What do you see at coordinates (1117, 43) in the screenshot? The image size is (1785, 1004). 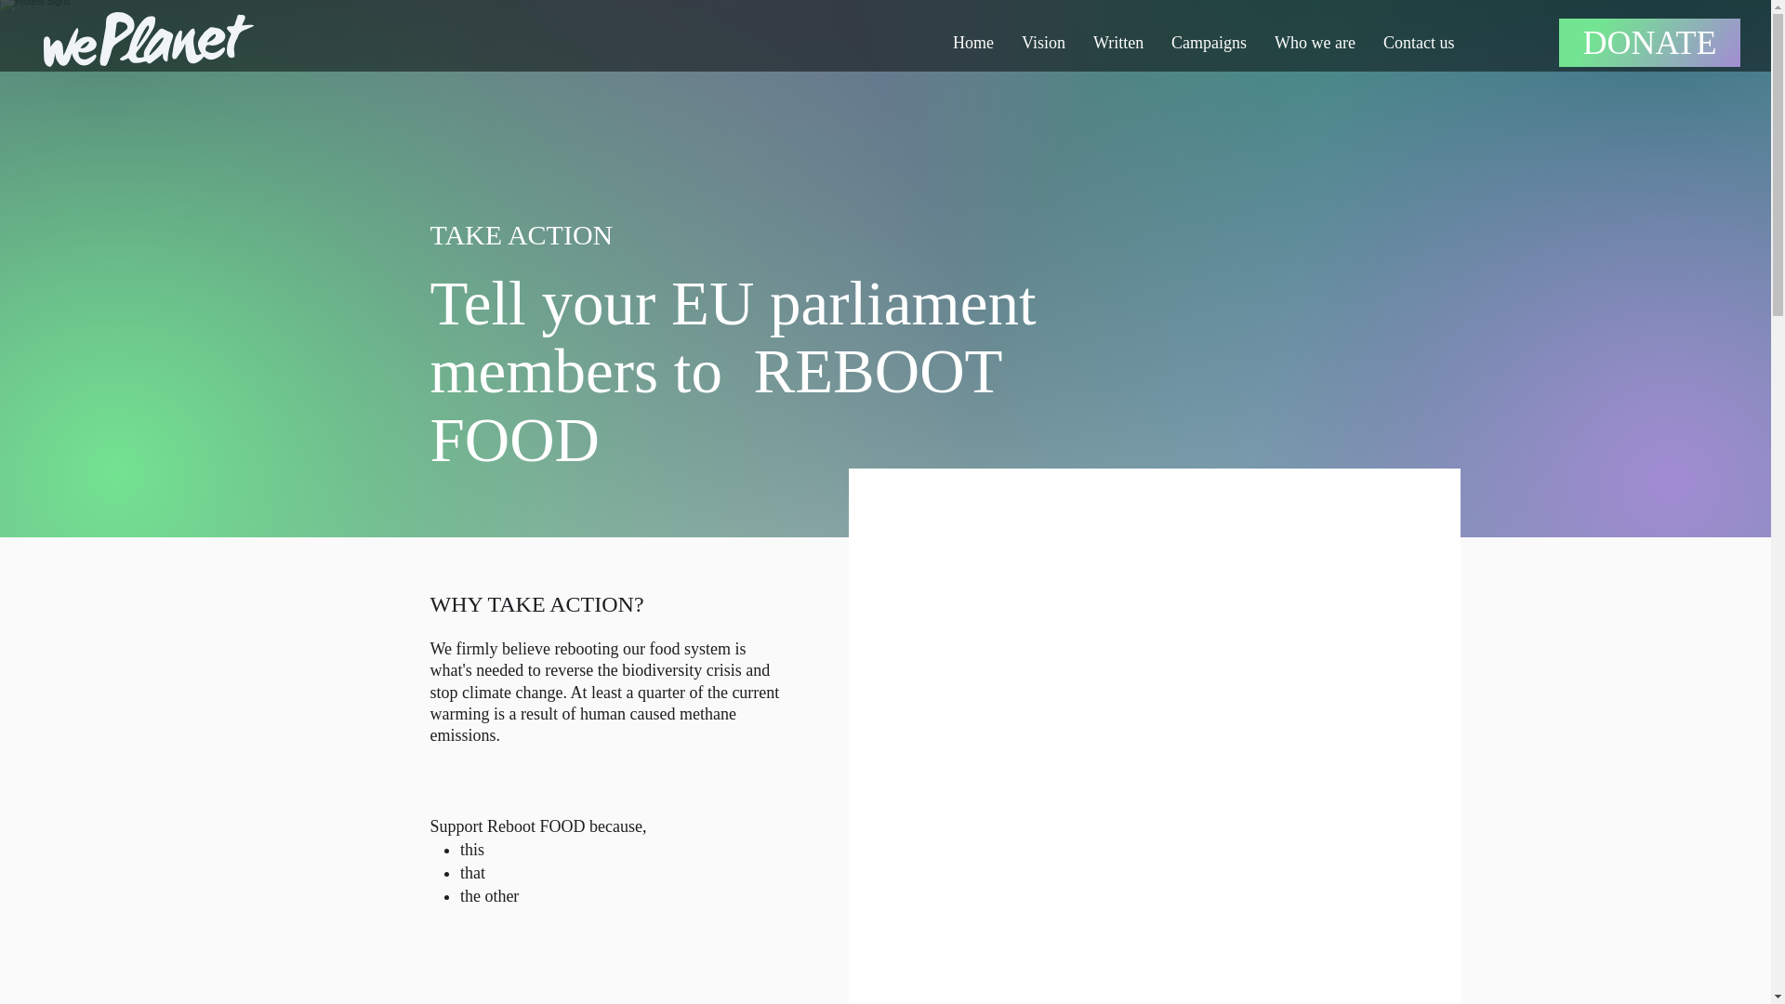 I see `Written` at bounding box center [1117, 43].